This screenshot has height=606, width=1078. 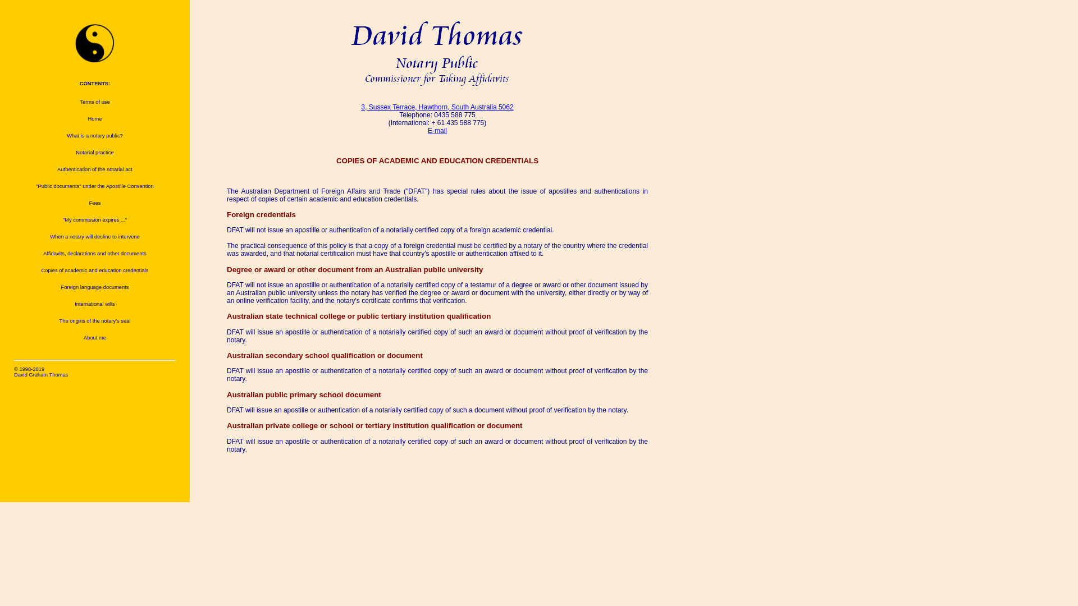 I want to click on E-mail, so click(x=437, y=131).